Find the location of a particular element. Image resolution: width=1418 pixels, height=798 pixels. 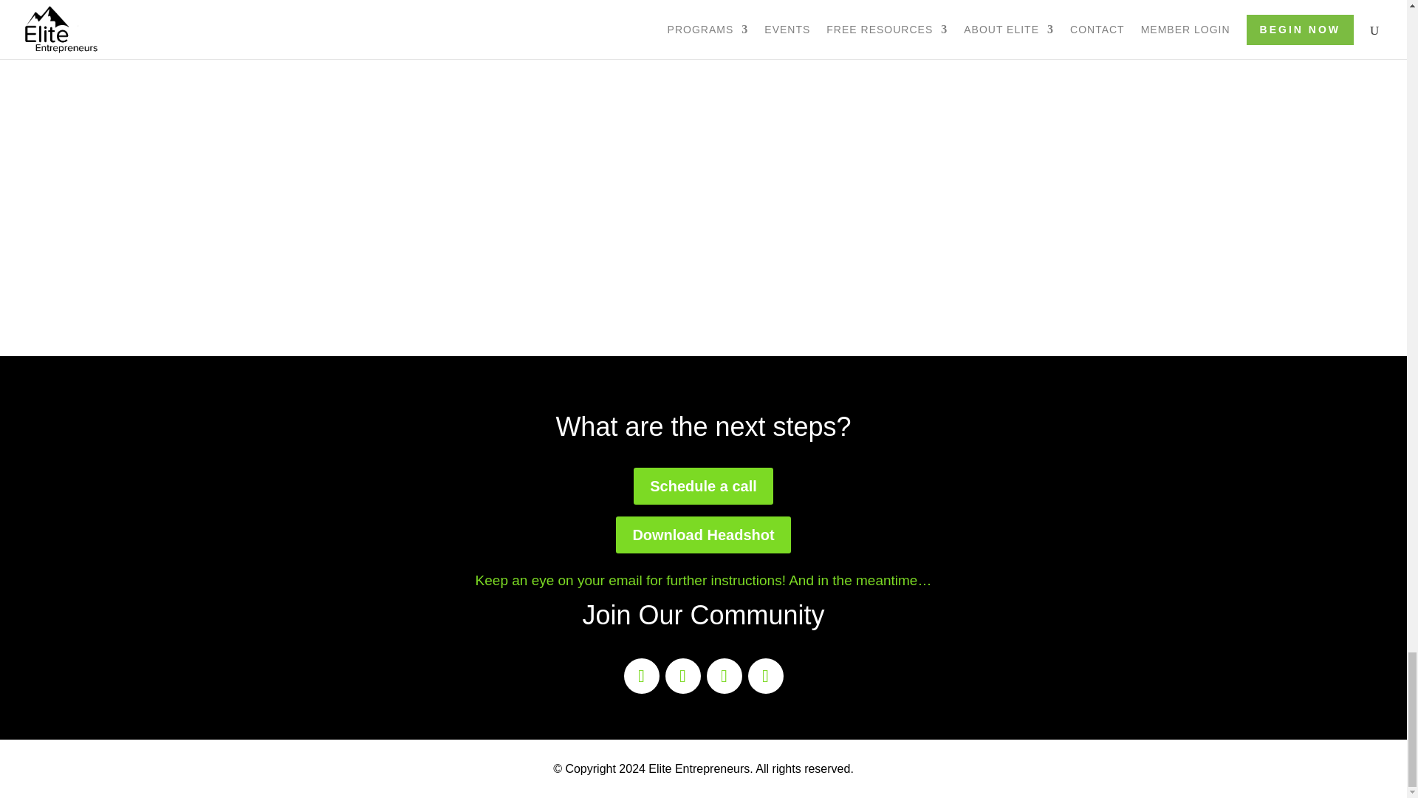

Schedule a call is located at coordinates (703, 485).